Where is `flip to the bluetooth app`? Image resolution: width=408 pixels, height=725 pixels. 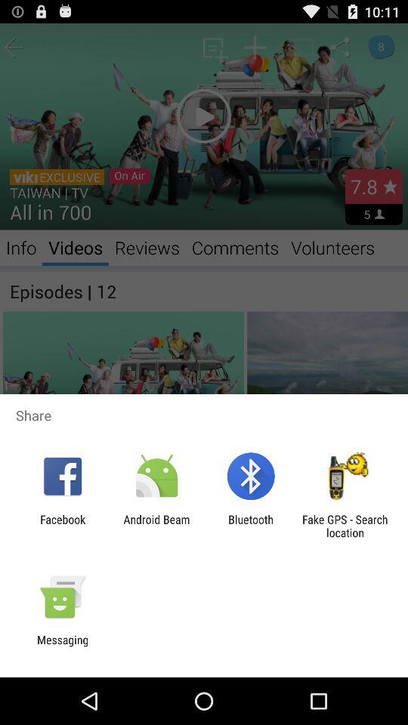 flip to the bluetooth app is located at coordinates (251, 526).